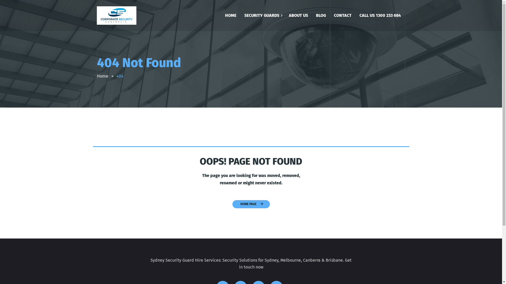 The image size is (506, 284). I want to click on SECURITY GUARDS, so click(262, 17).